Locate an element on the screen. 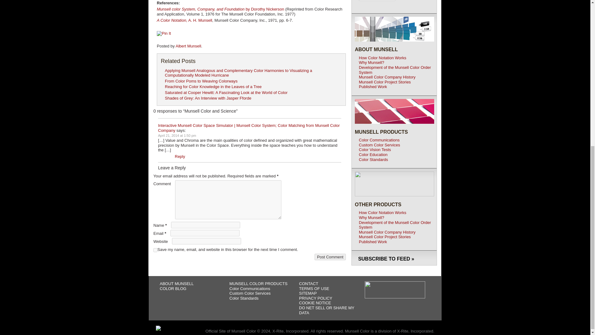 The height and width of the screenshot is (335, 595). Pin It is located at coordinates (164, 33).